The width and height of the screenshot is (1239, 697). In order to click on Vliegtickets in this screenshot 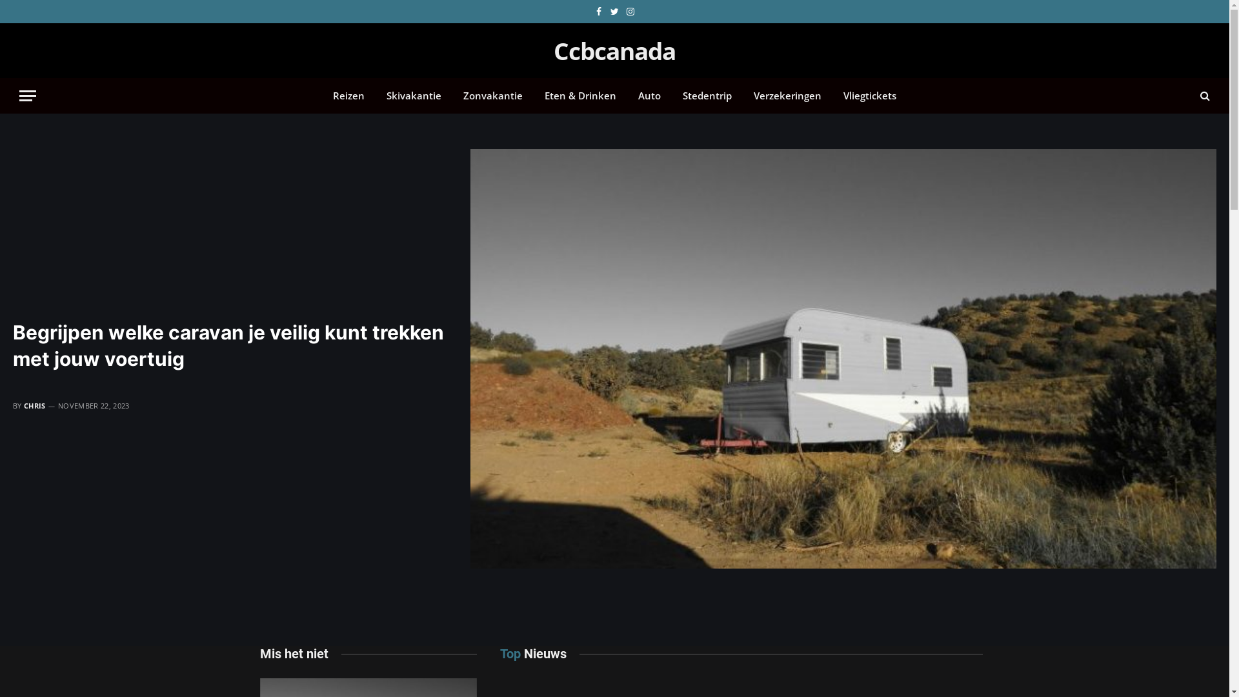, I will do `click(870, 96)`.